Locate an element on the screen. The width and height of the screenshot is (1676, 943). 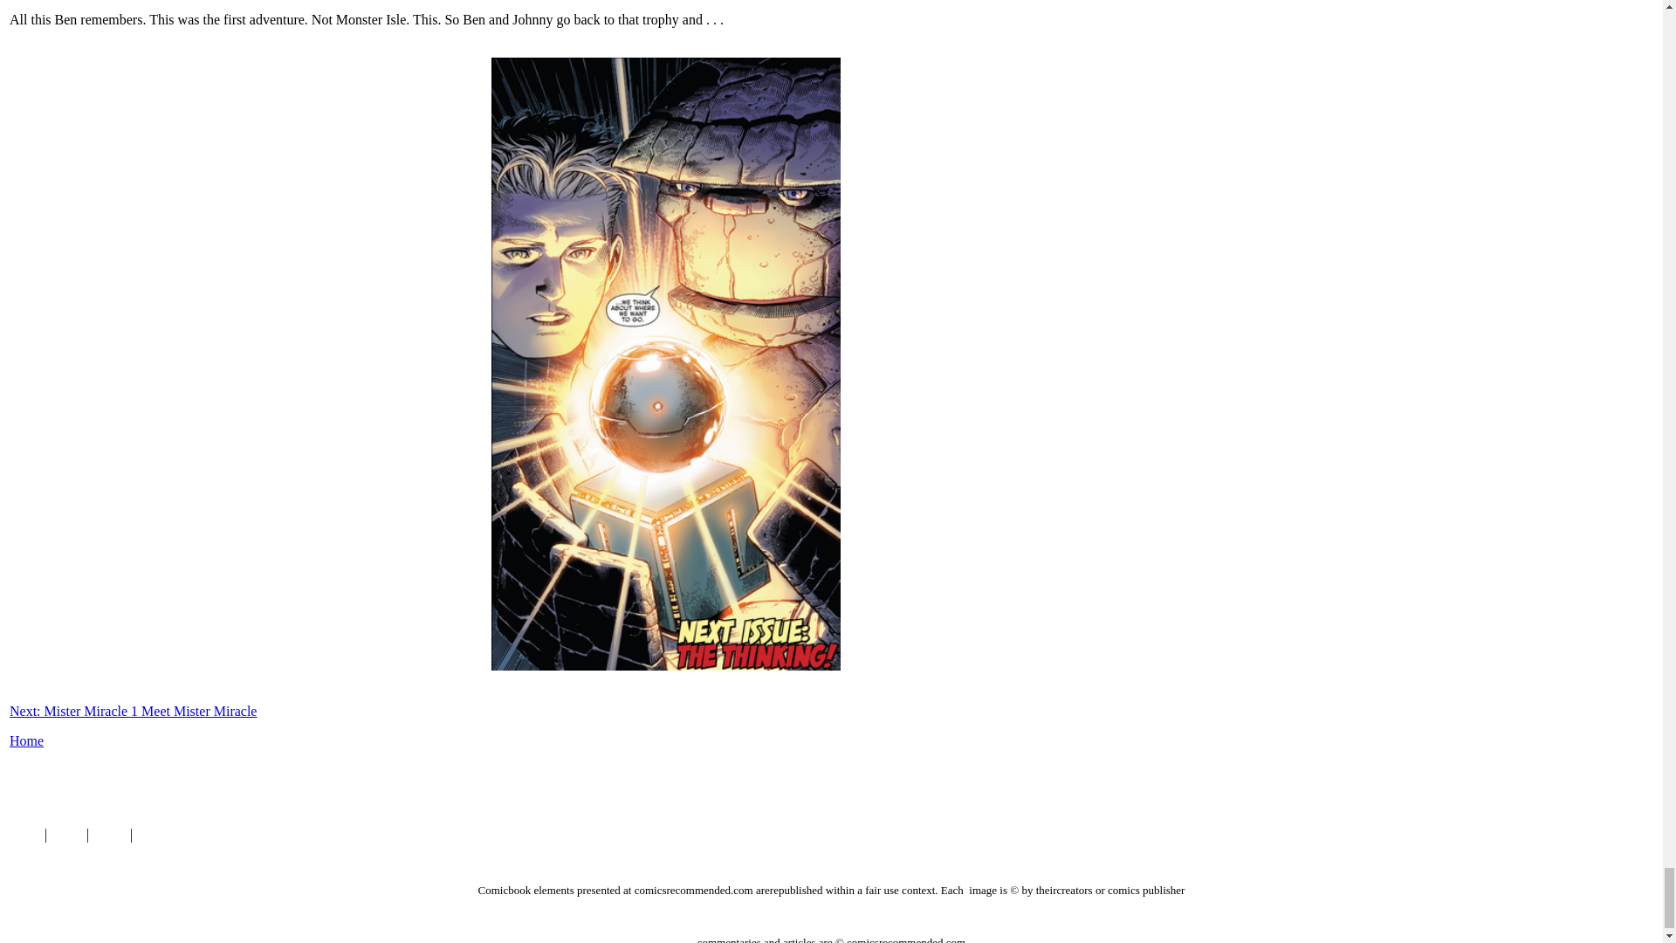
Contact is located at coordinates (157, 835).